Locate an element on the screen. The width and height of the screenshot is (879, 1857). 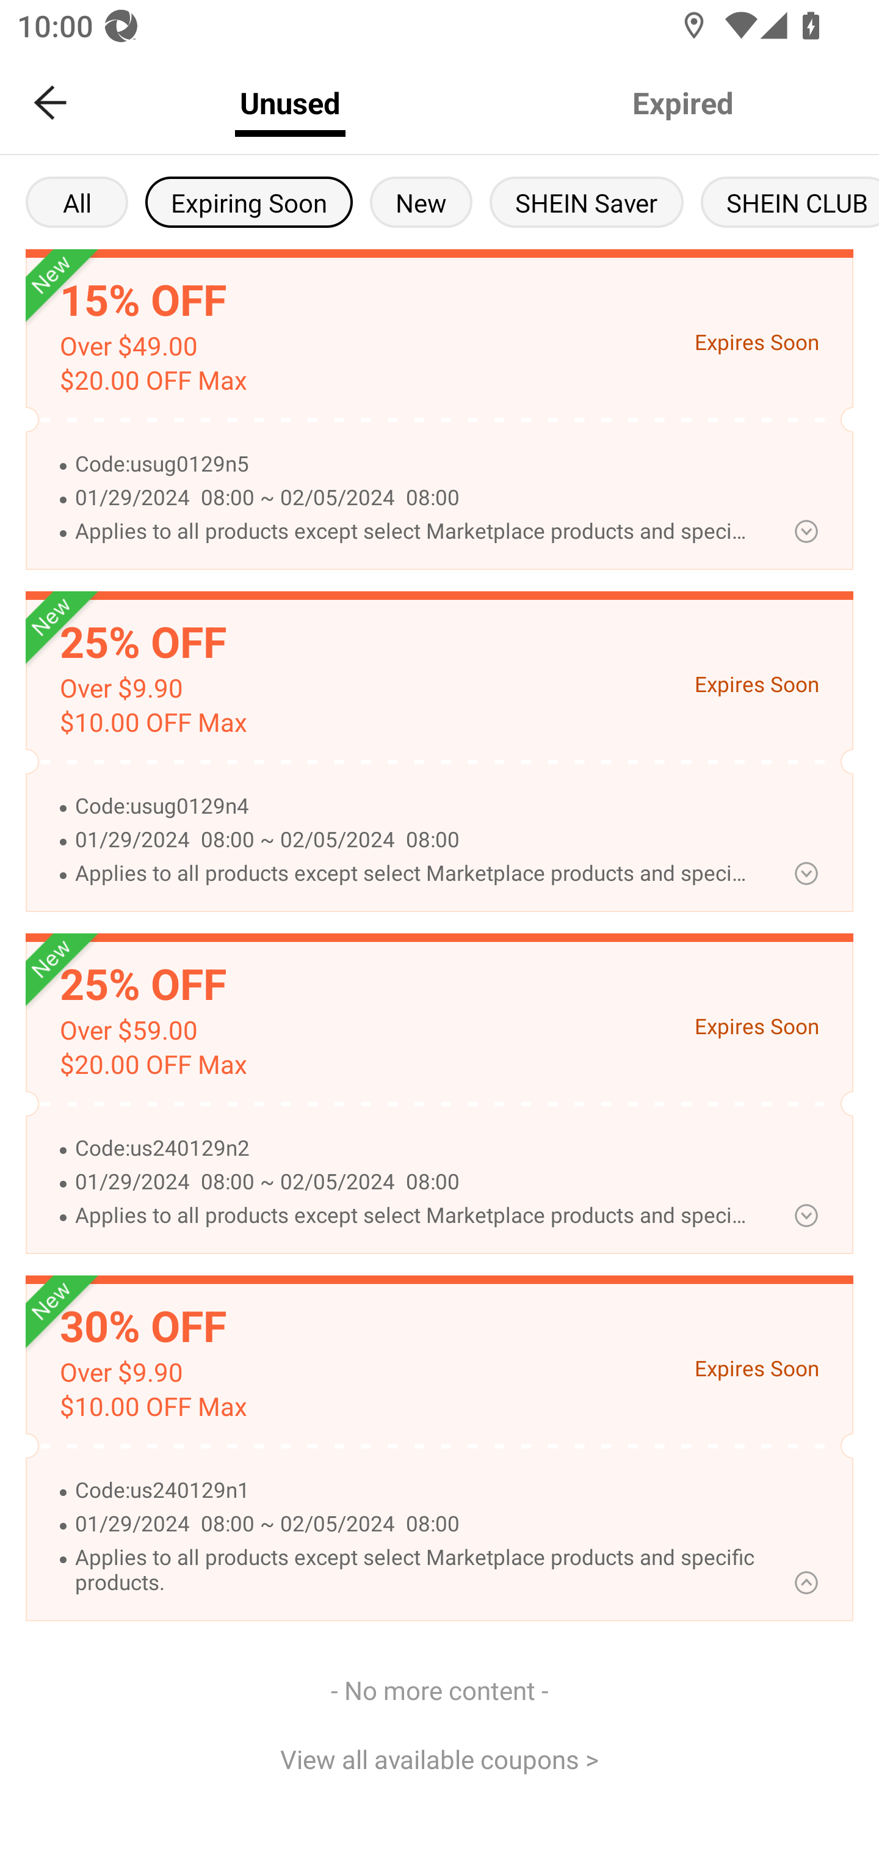
view more is located at coordinates (806, 531).